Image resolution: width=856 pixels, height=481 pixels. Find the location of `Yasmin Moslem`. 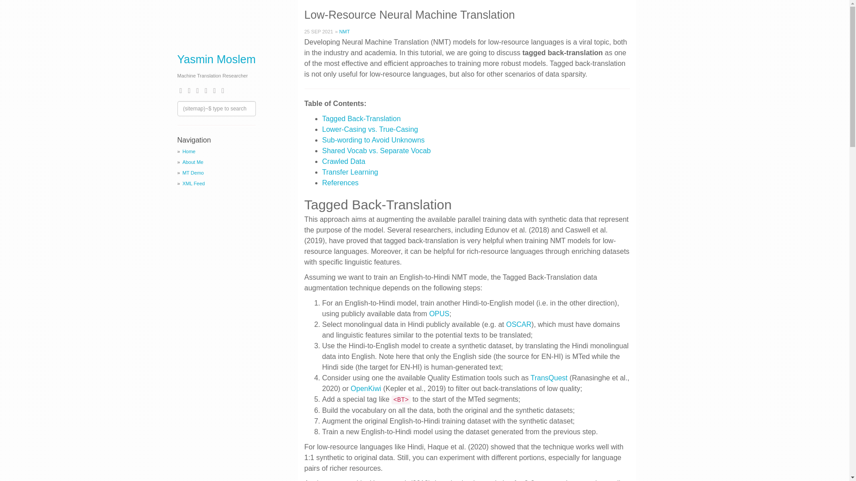

Yasmin Moslem is located at coordinates (217, 59).